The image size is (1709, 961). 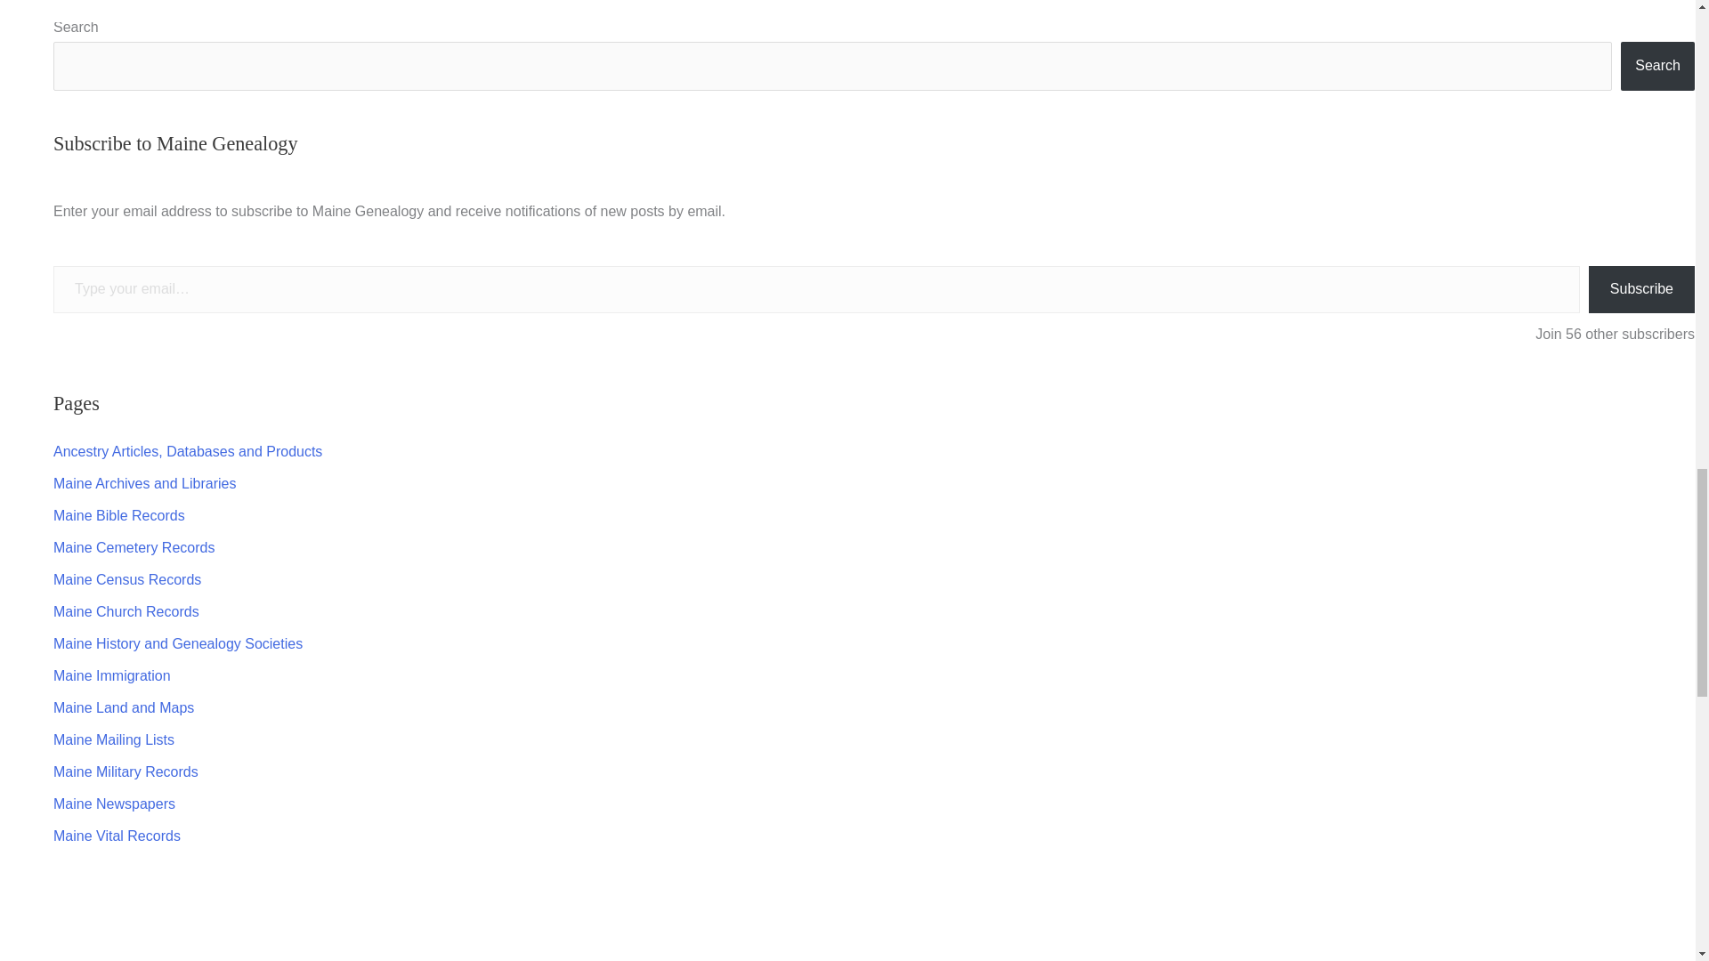 What do you see at coordinates (123, 707) in the screenshot?
I see `Maine Land and Maps` at bounding box center [123, 707].